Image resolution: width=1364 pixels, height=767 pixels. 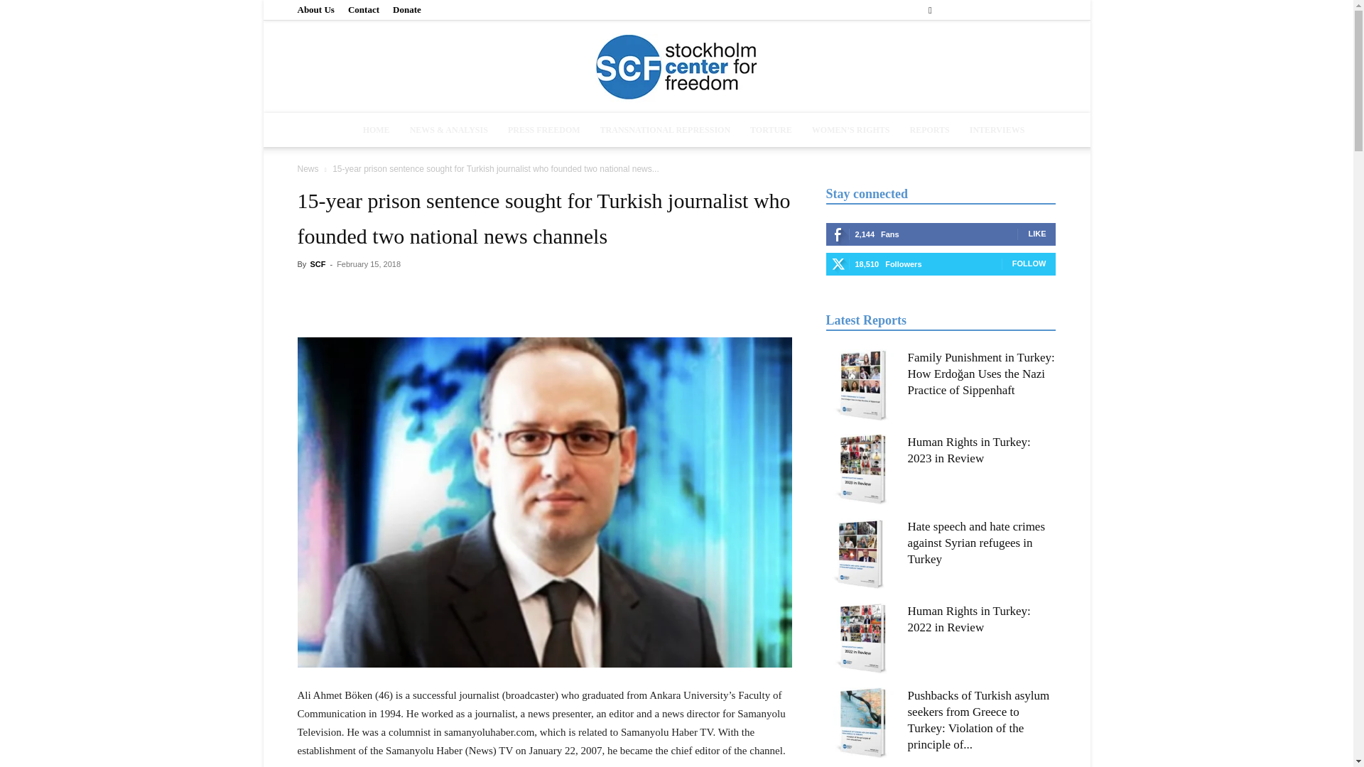 What do you see at coordinates (951, 10) in the screenshot?
I see `Facebook` at bounding box center [951, 10].